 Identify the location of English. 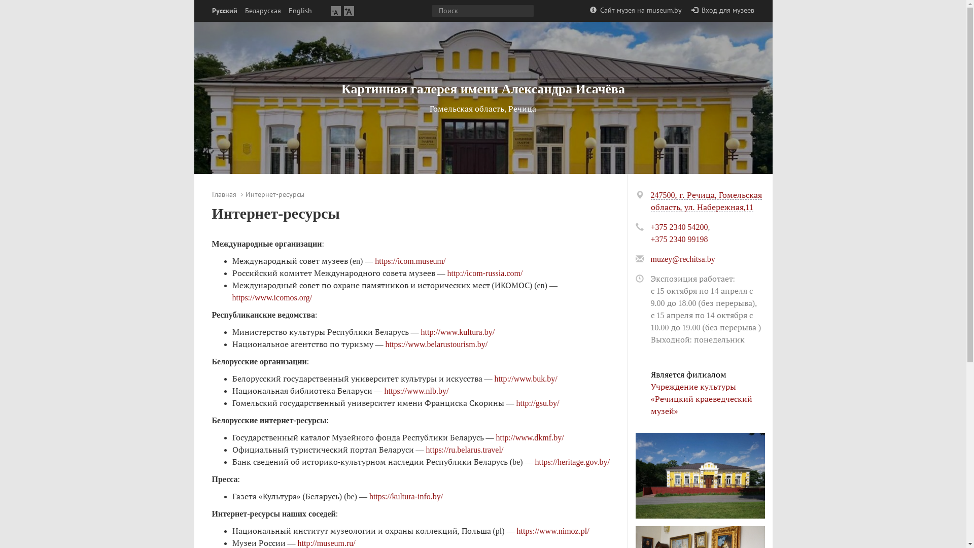
(300, 11).